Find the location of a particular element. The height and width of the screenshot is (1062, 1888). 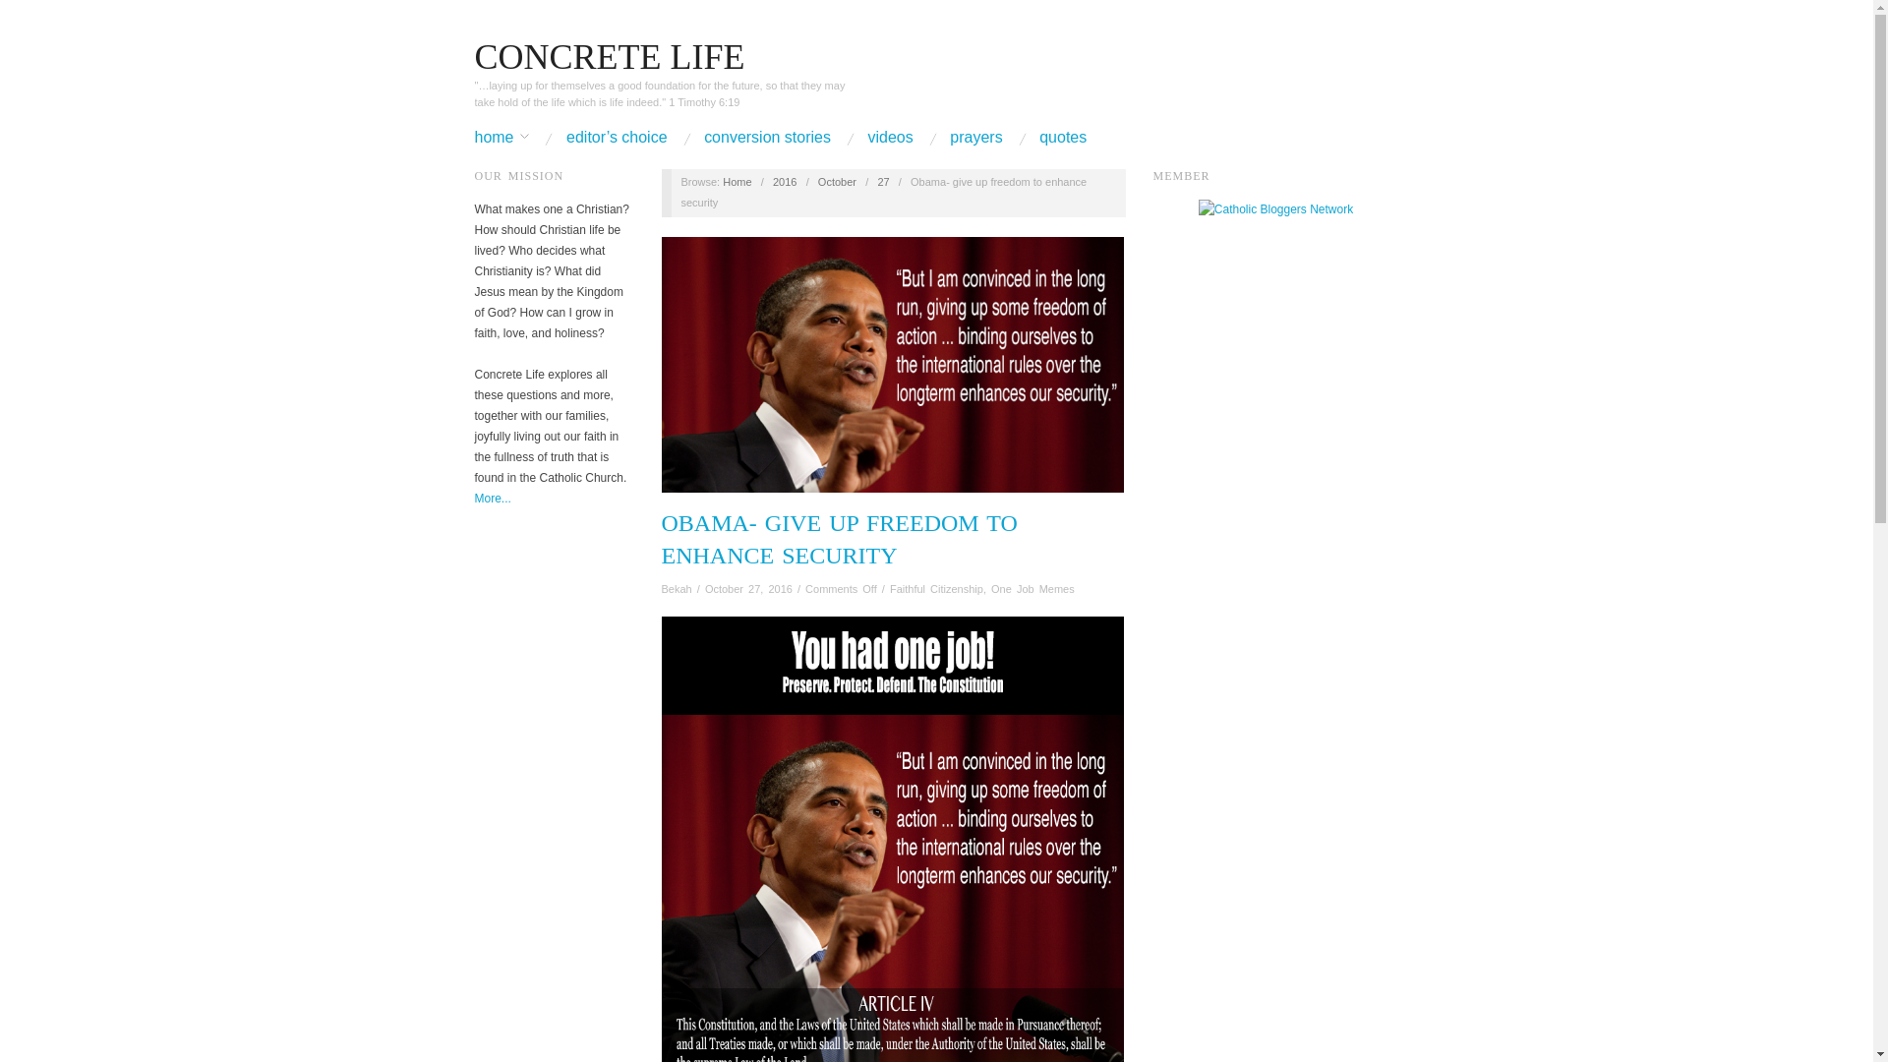

OBAMA- GIVE UP FREEDOM TO ENHANCE SECURITY is located at coordinates (840, 539).